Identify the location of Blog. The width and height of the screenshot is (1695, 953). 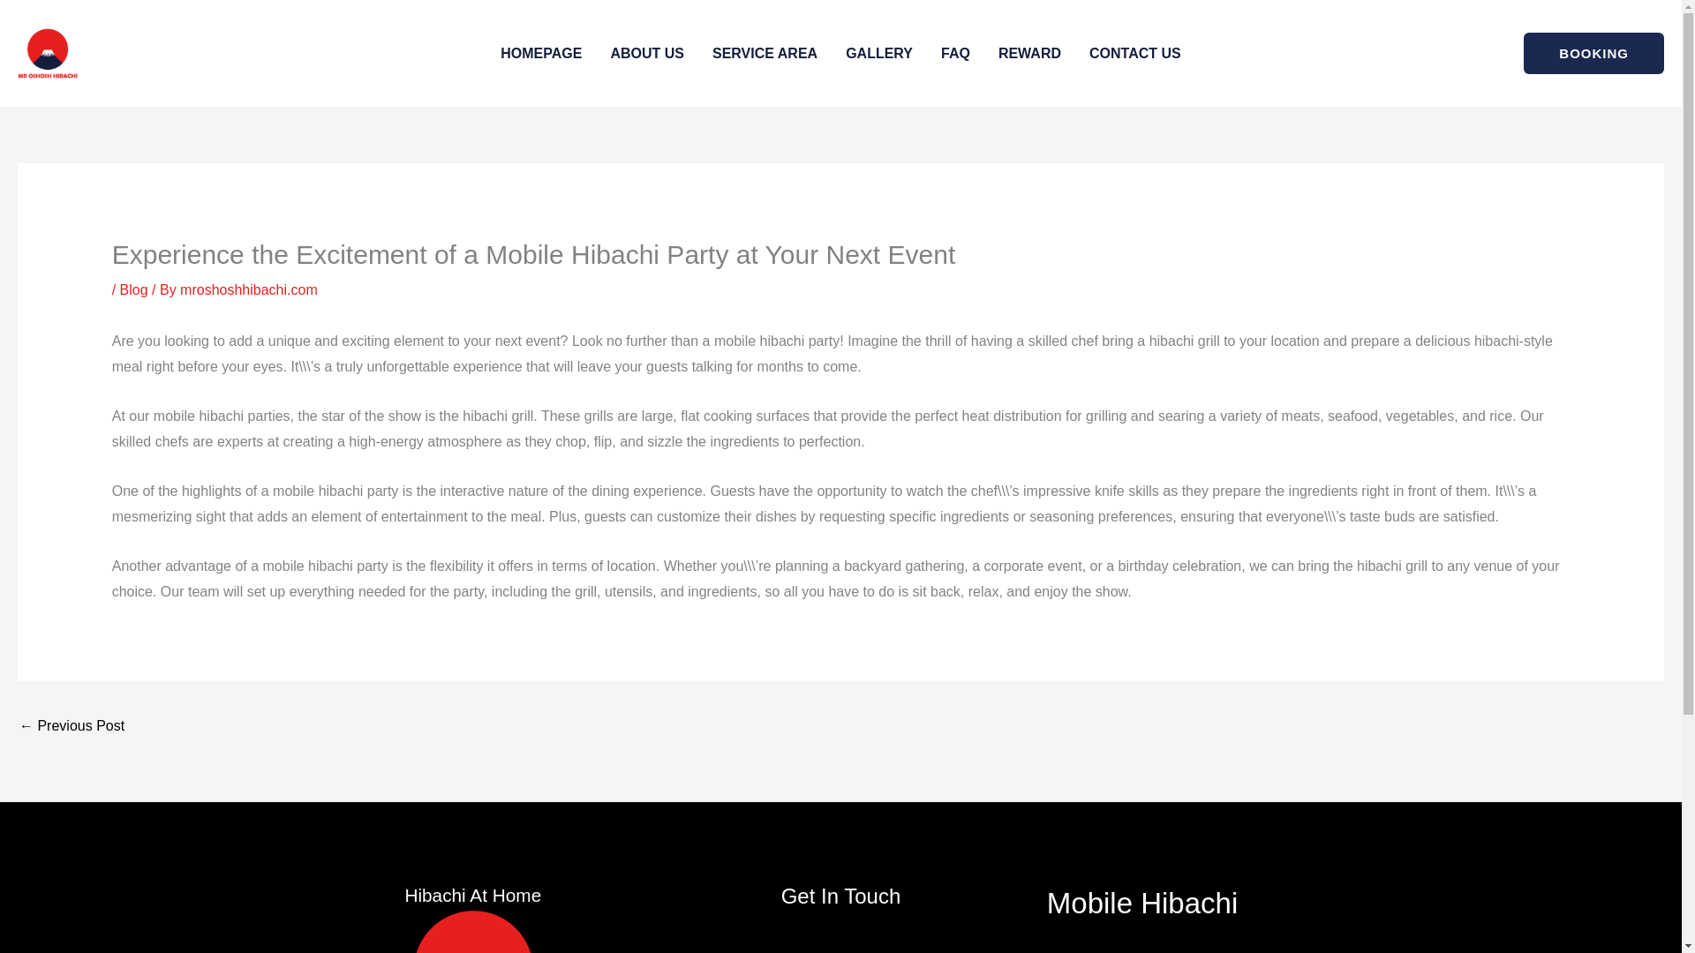
(134, 289).